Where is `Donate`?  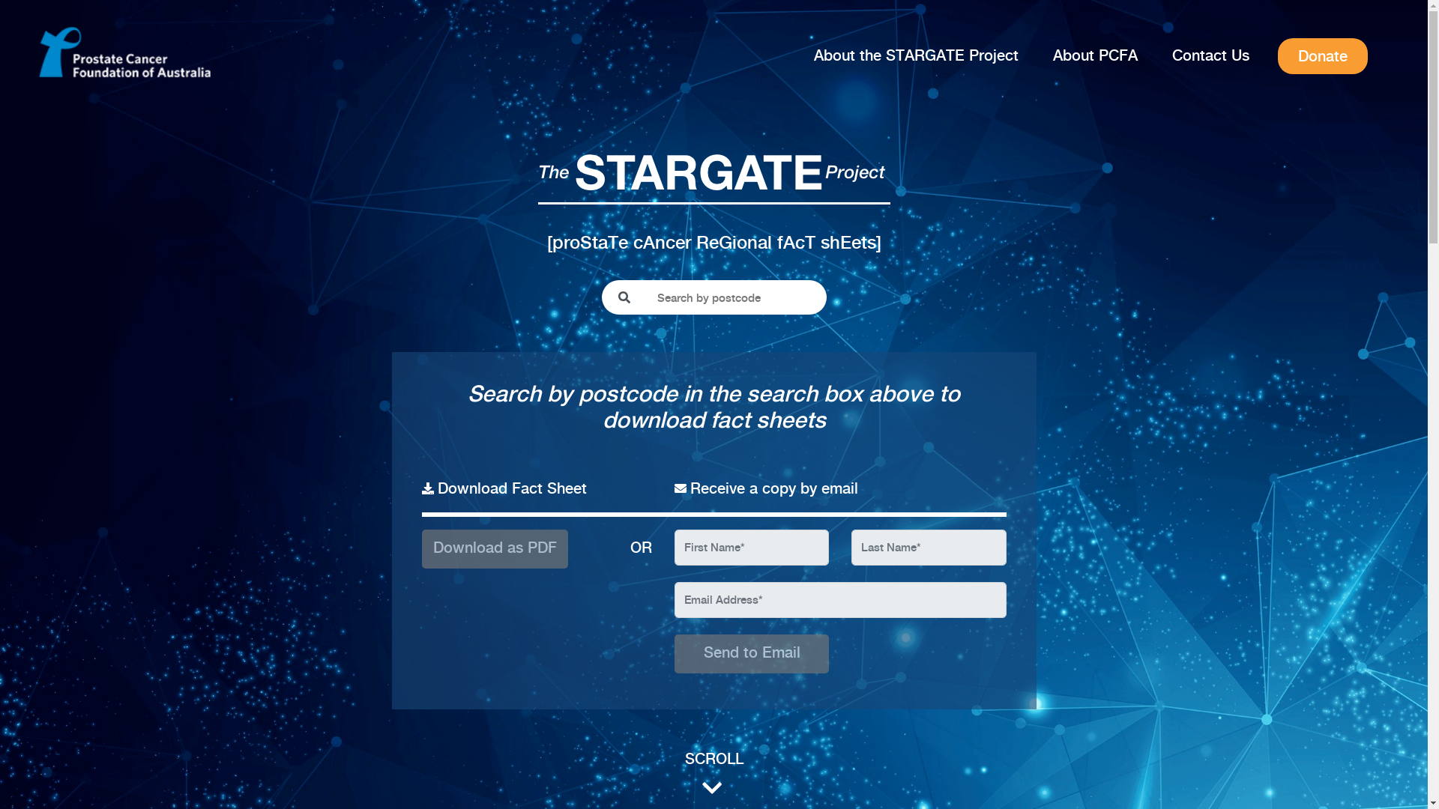
Donate is located at coordinates (1323, 56).